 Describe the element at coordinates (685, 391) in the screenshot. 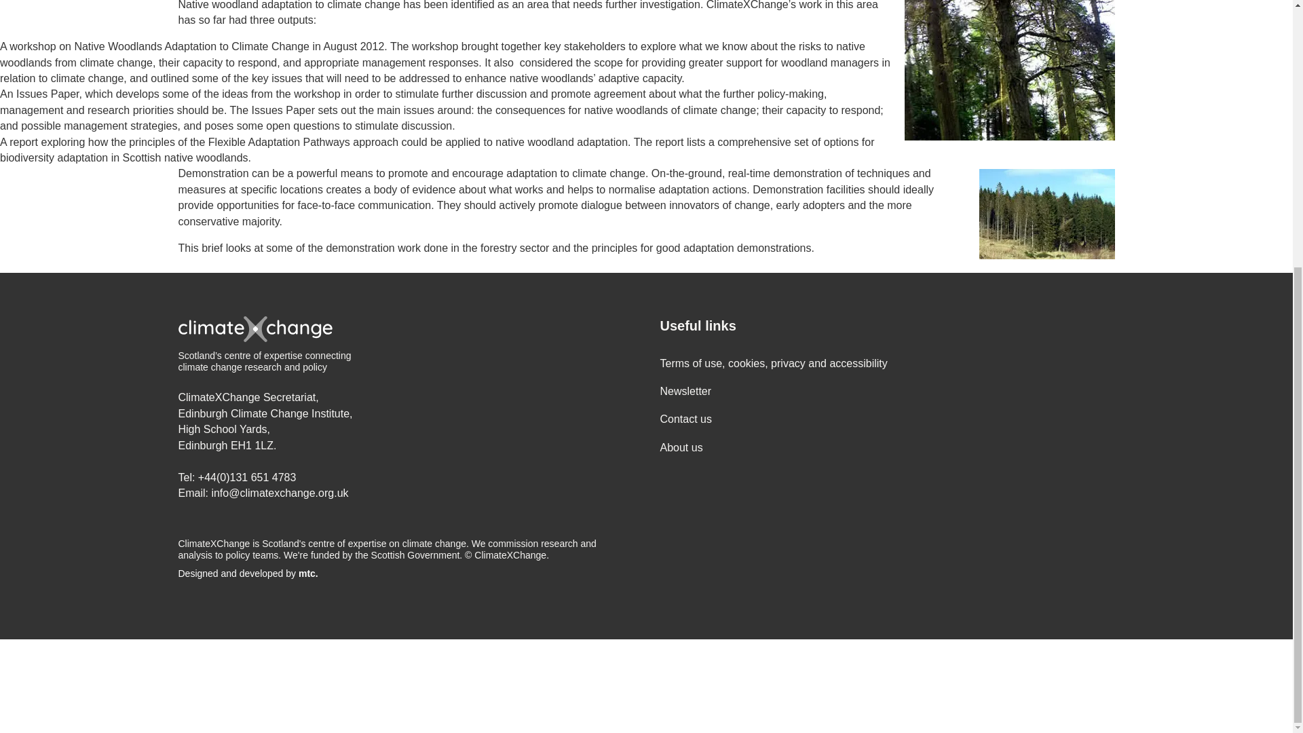

I see `Newsletter` at that location.